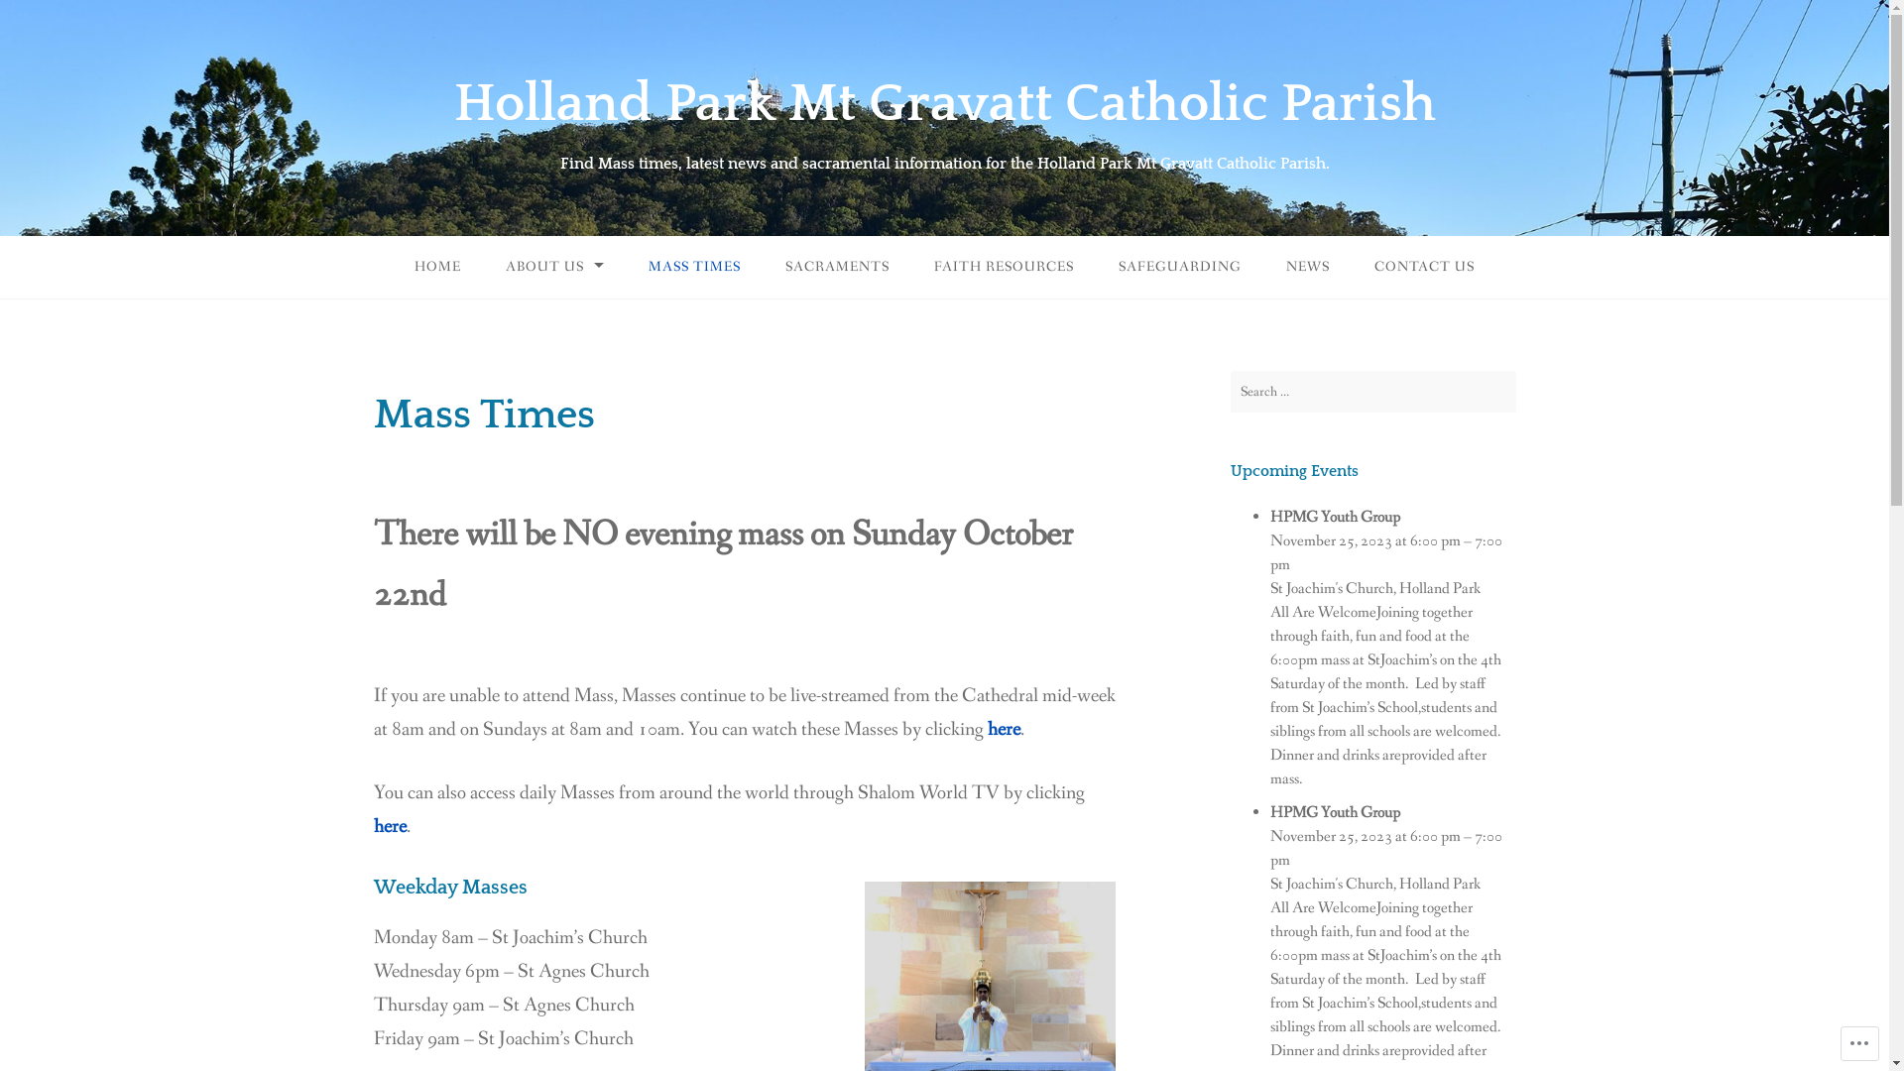 Image resolution: width=1904 pixels, height=1071 pixels. I want to click on here, so click(1004, 730).